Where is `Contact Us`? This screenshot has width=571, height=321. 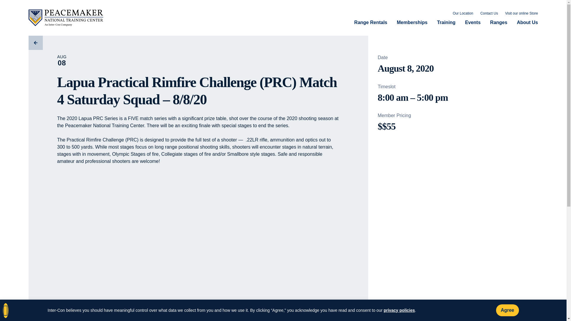
Contact Us is located at coordinates (489, 14).